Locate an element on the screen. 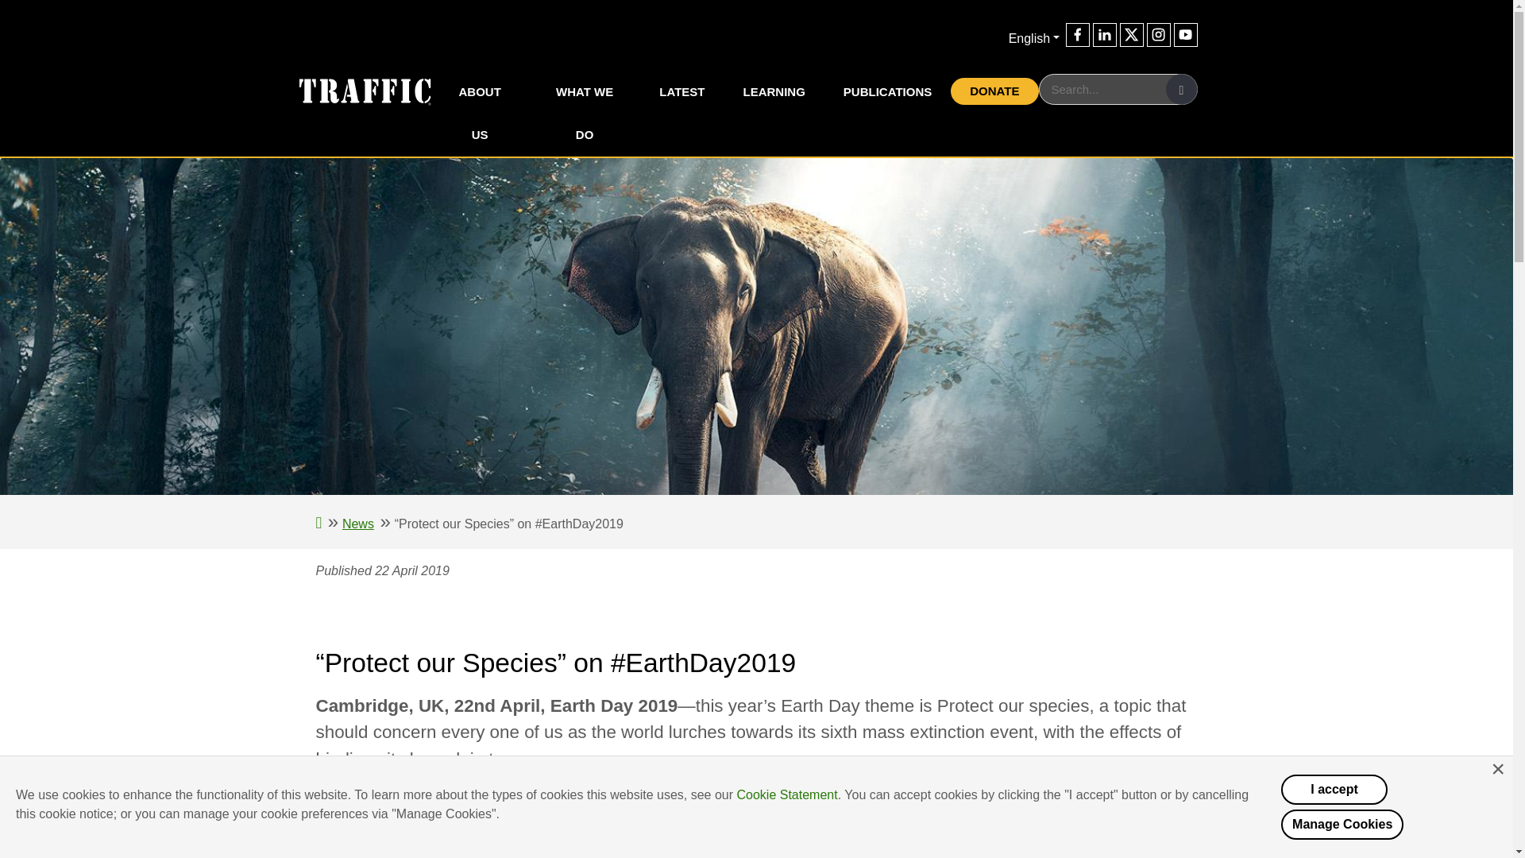 This screenshot has width=1525, height=858. ABOUT US is located at coordinates (478, 113).